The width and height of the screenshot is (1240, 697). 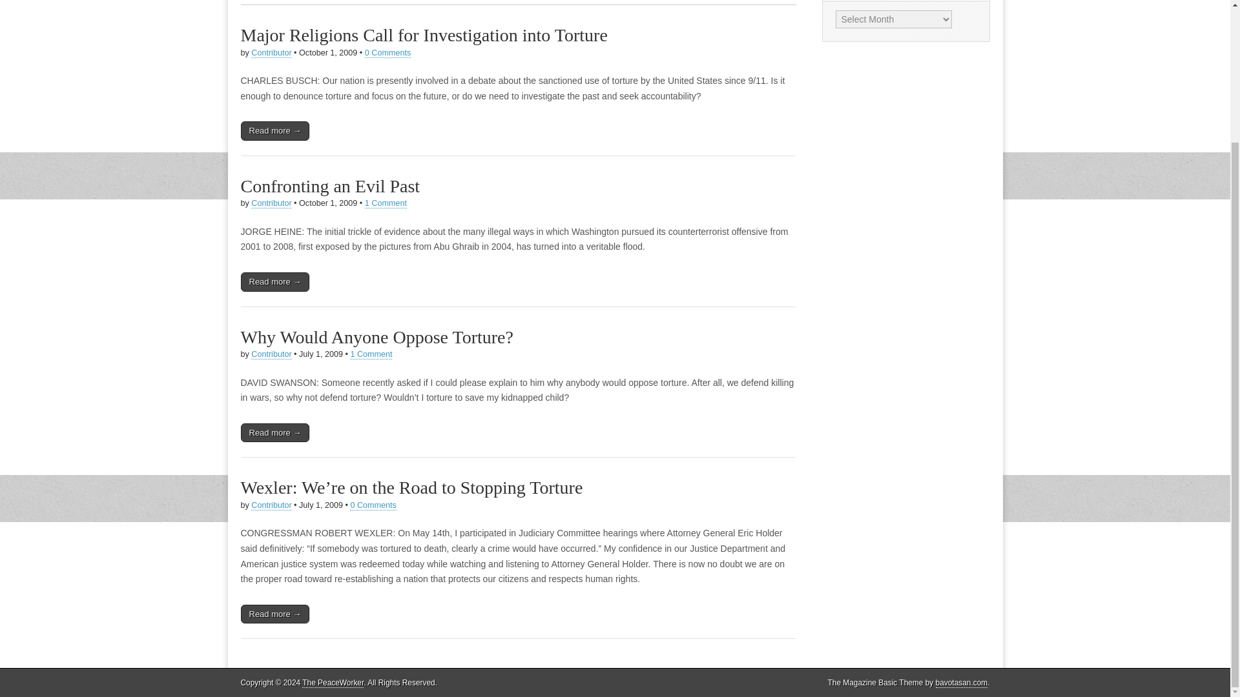 What do you see at coordinates (271, 203) in the screenshot?
I see `Posts by Contributor` at bounding box center [271, 203].